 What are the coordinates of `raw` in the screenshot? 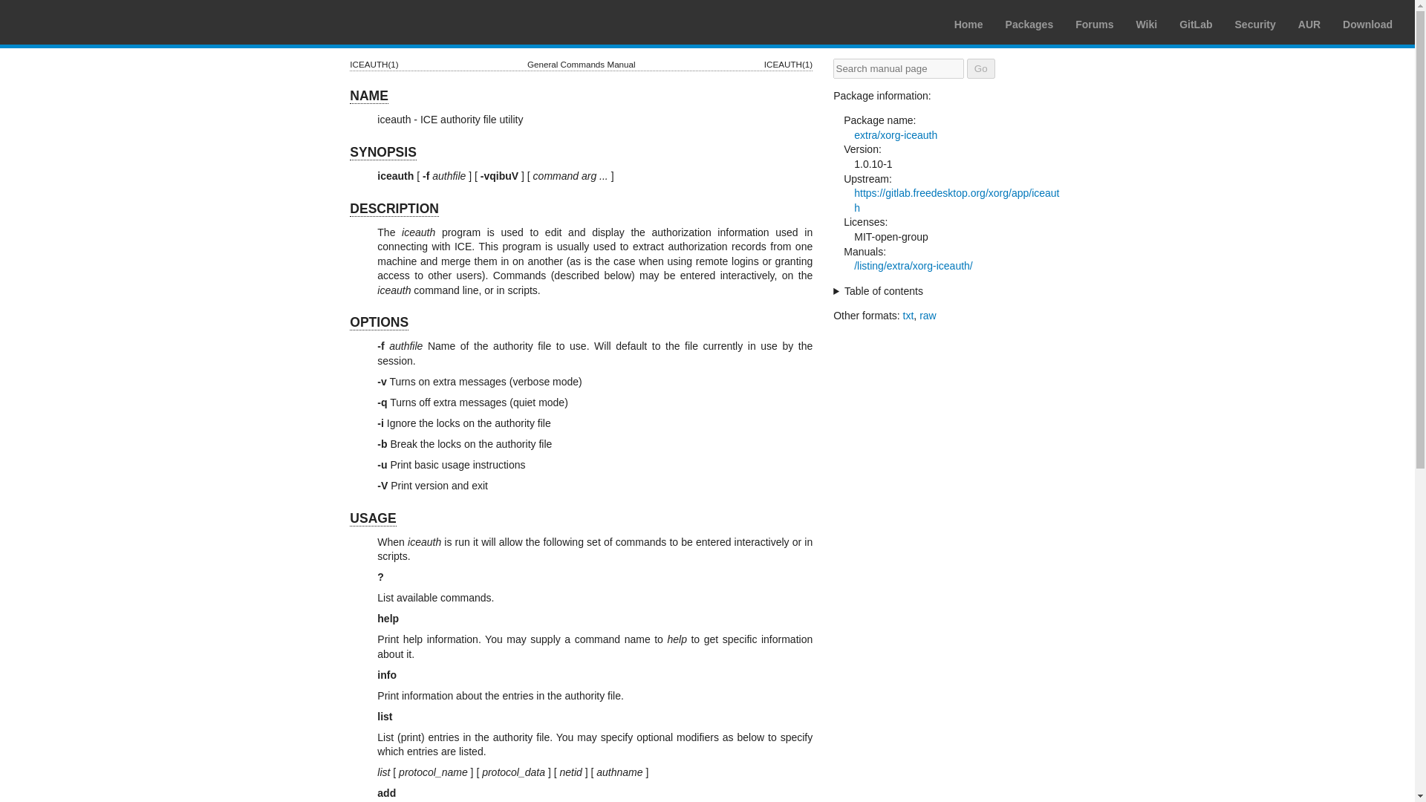 It's located at (928, 315).